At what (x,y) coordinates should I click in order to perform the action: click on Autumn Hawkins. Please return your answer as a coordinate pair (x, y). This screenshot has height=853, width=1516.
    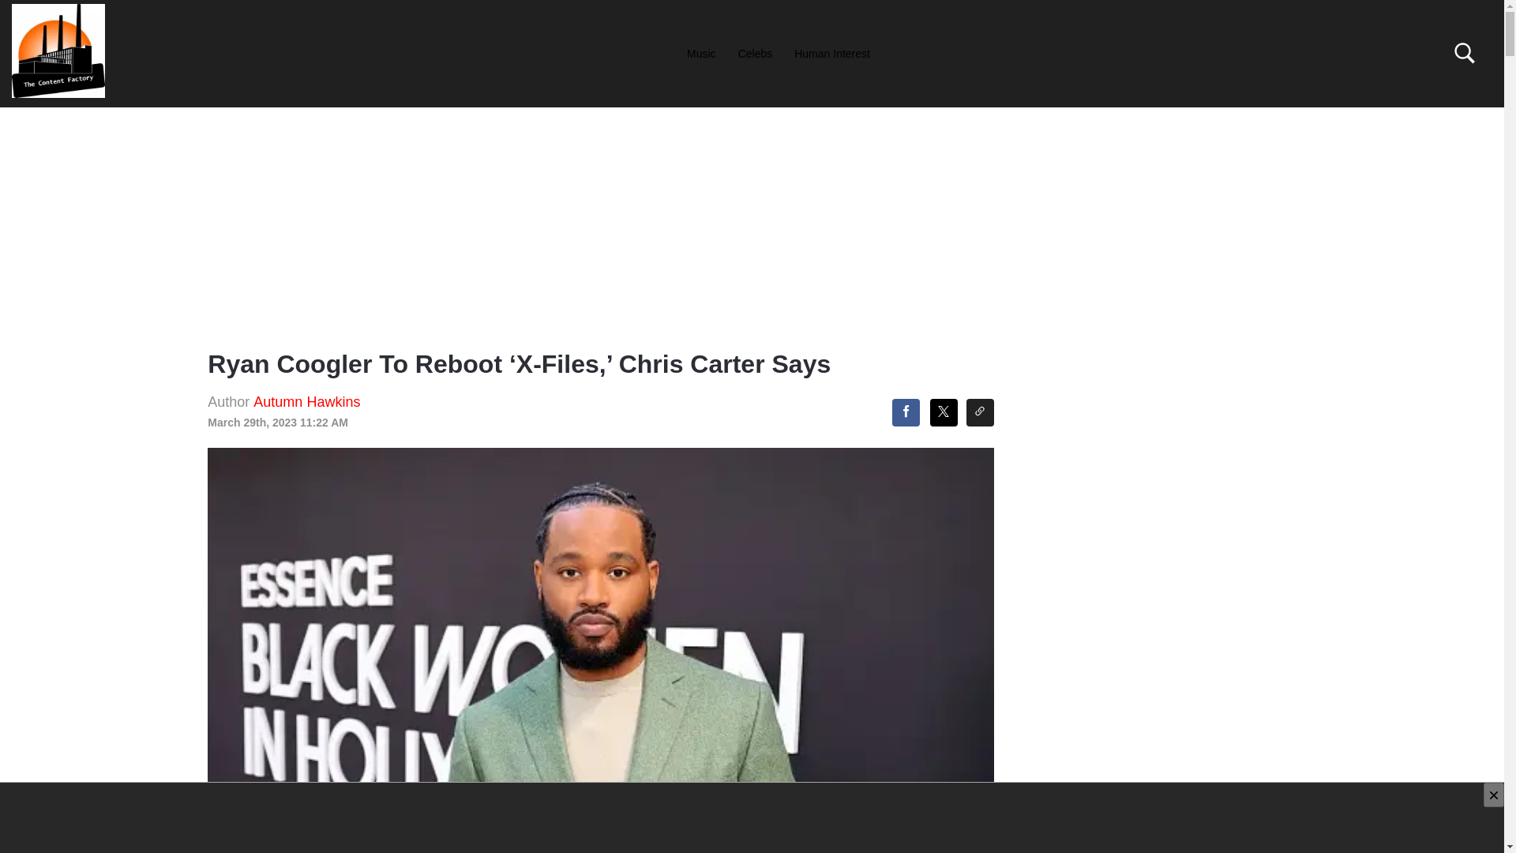
    Looking at the image, I should click on (306, 401).